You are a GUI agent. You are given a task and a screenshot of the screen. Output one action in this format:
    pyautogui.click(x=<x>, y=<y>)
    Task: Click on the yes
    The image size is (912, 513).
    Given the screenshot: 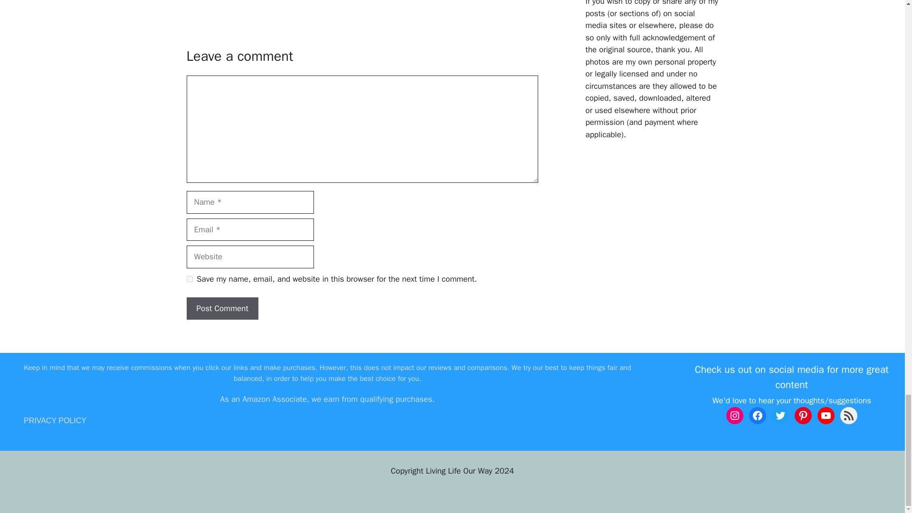 What is the action you would take?
    pyautogui.click(x=189, y=279)
    